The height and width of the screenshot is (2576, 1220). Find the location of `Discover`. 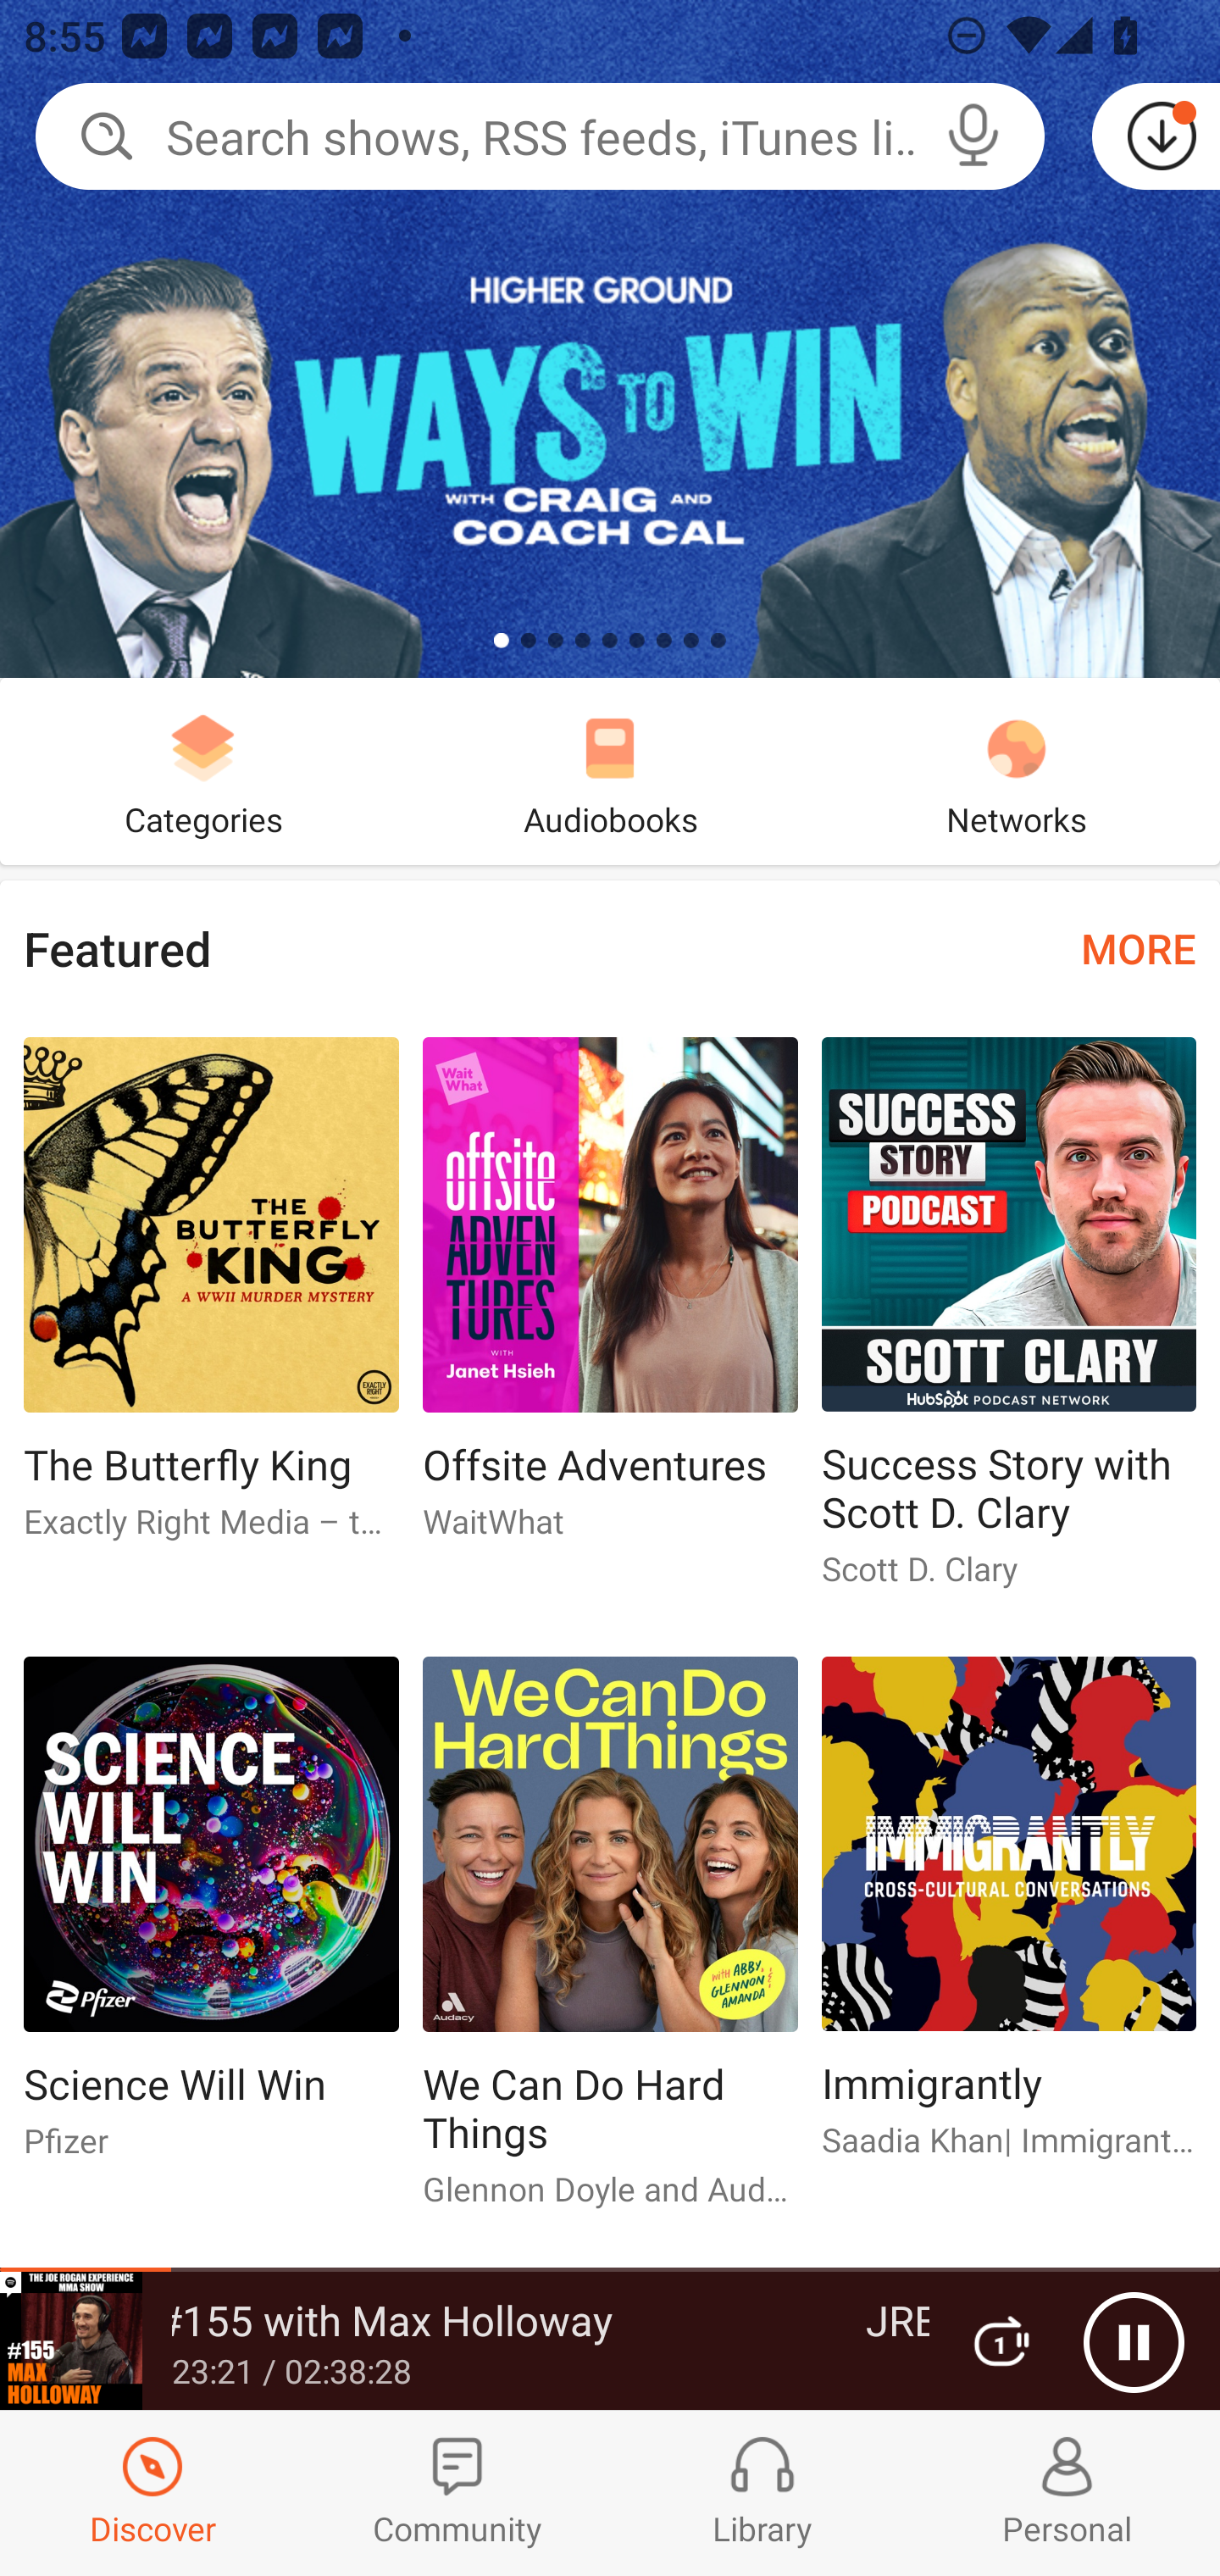

Discover is located at coordinates (152, 2493).